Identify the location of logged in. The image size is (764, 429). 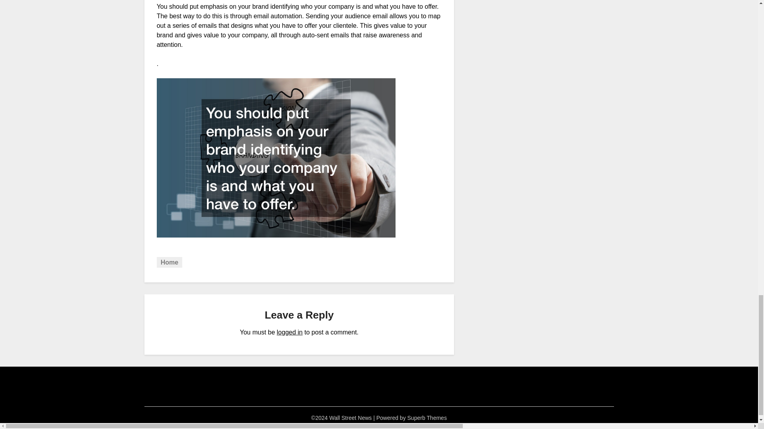
(290, 332).